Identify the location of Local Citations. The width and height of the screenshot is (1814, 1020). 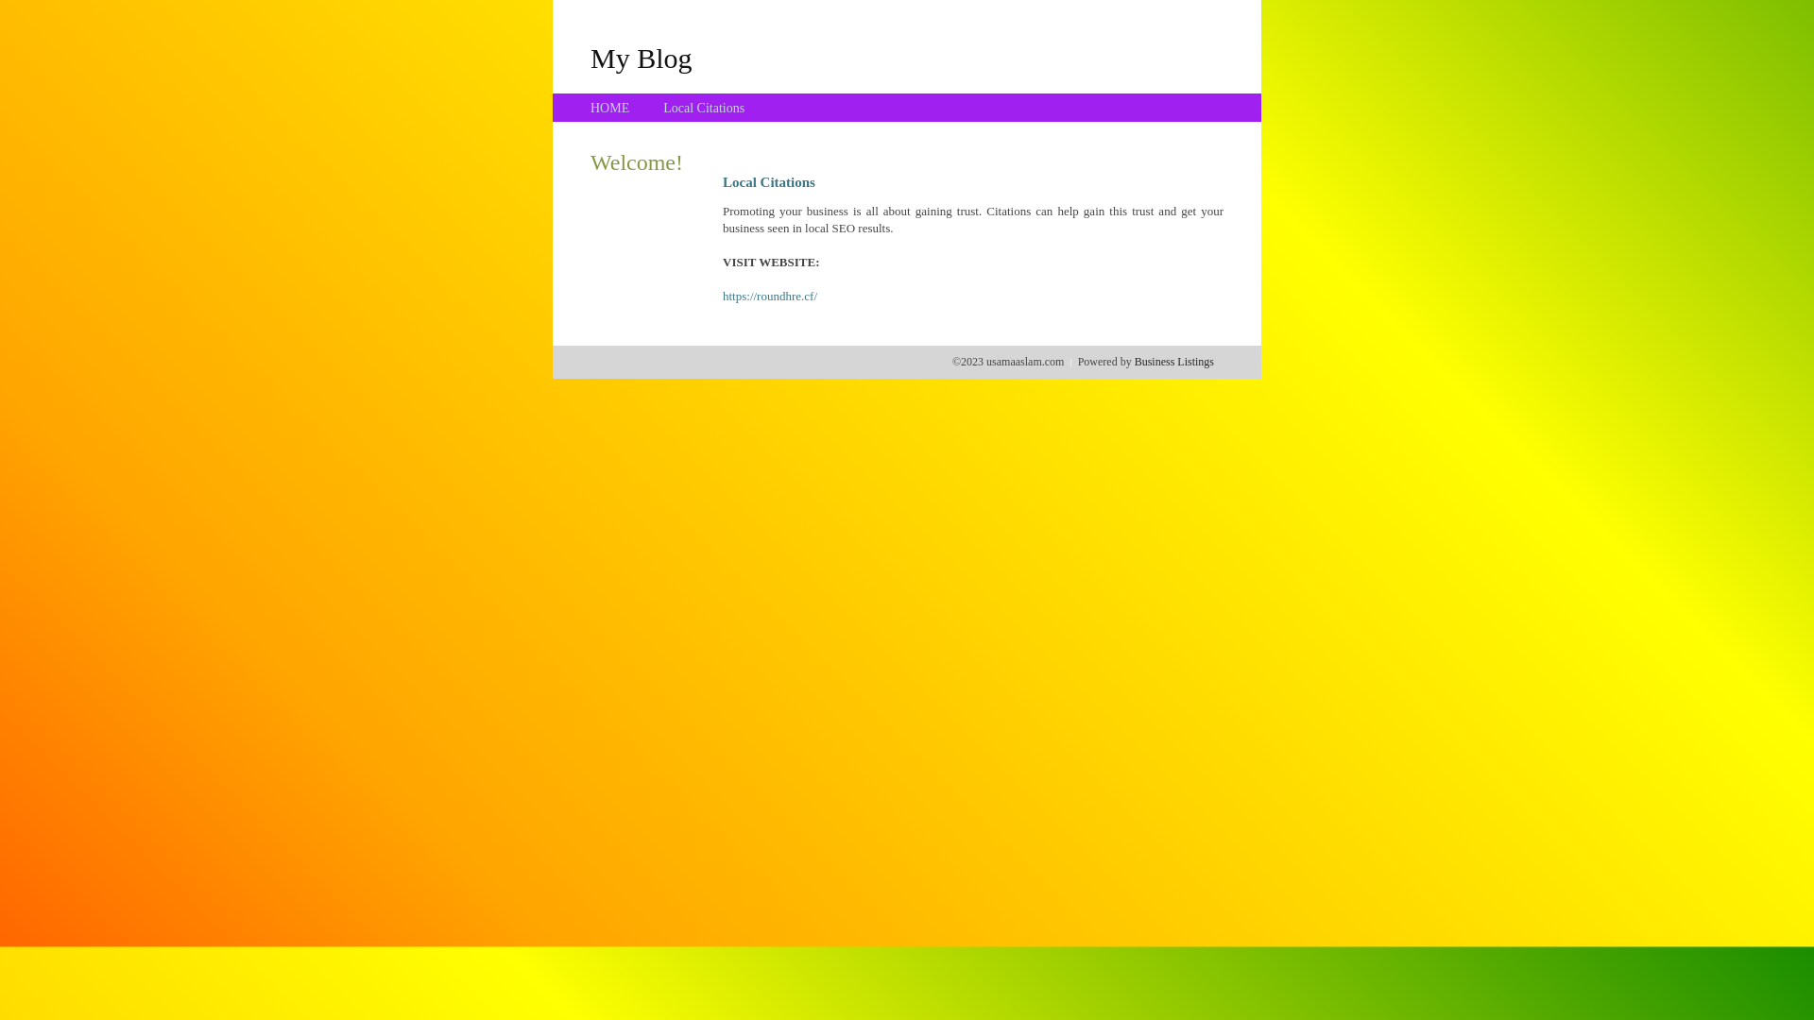
(704, 108).